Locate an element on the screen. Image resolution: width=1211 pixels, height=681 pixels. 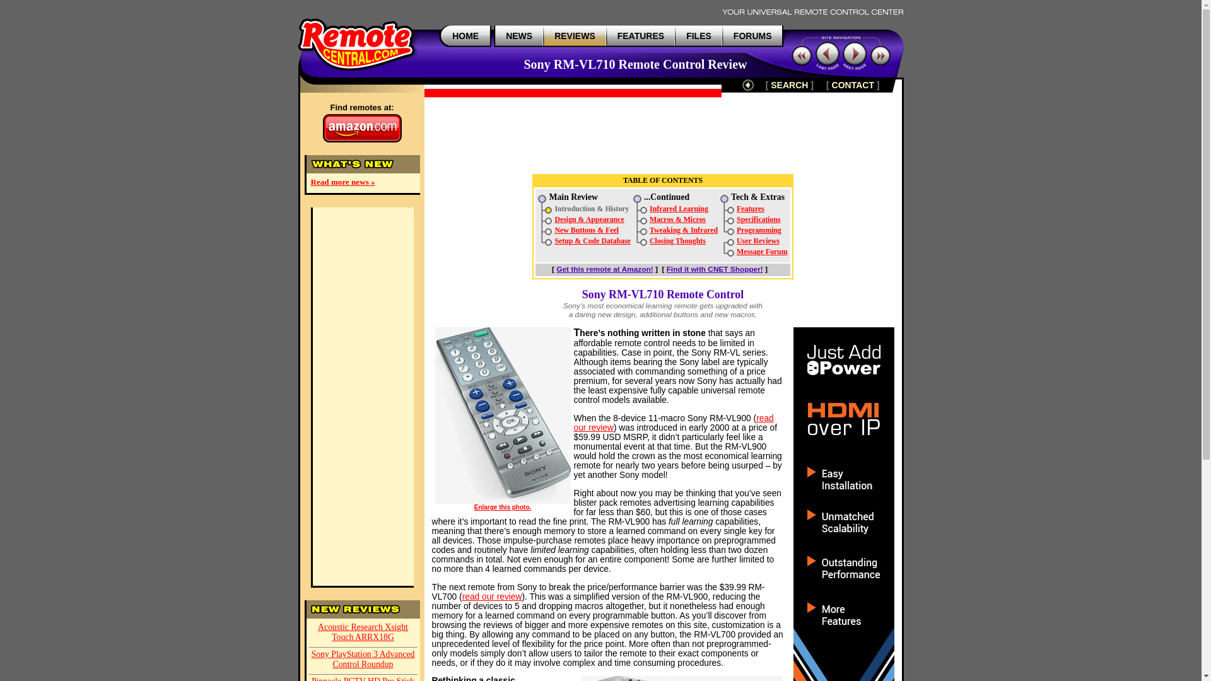
Find out what's new is located at coordinates (519, 35).